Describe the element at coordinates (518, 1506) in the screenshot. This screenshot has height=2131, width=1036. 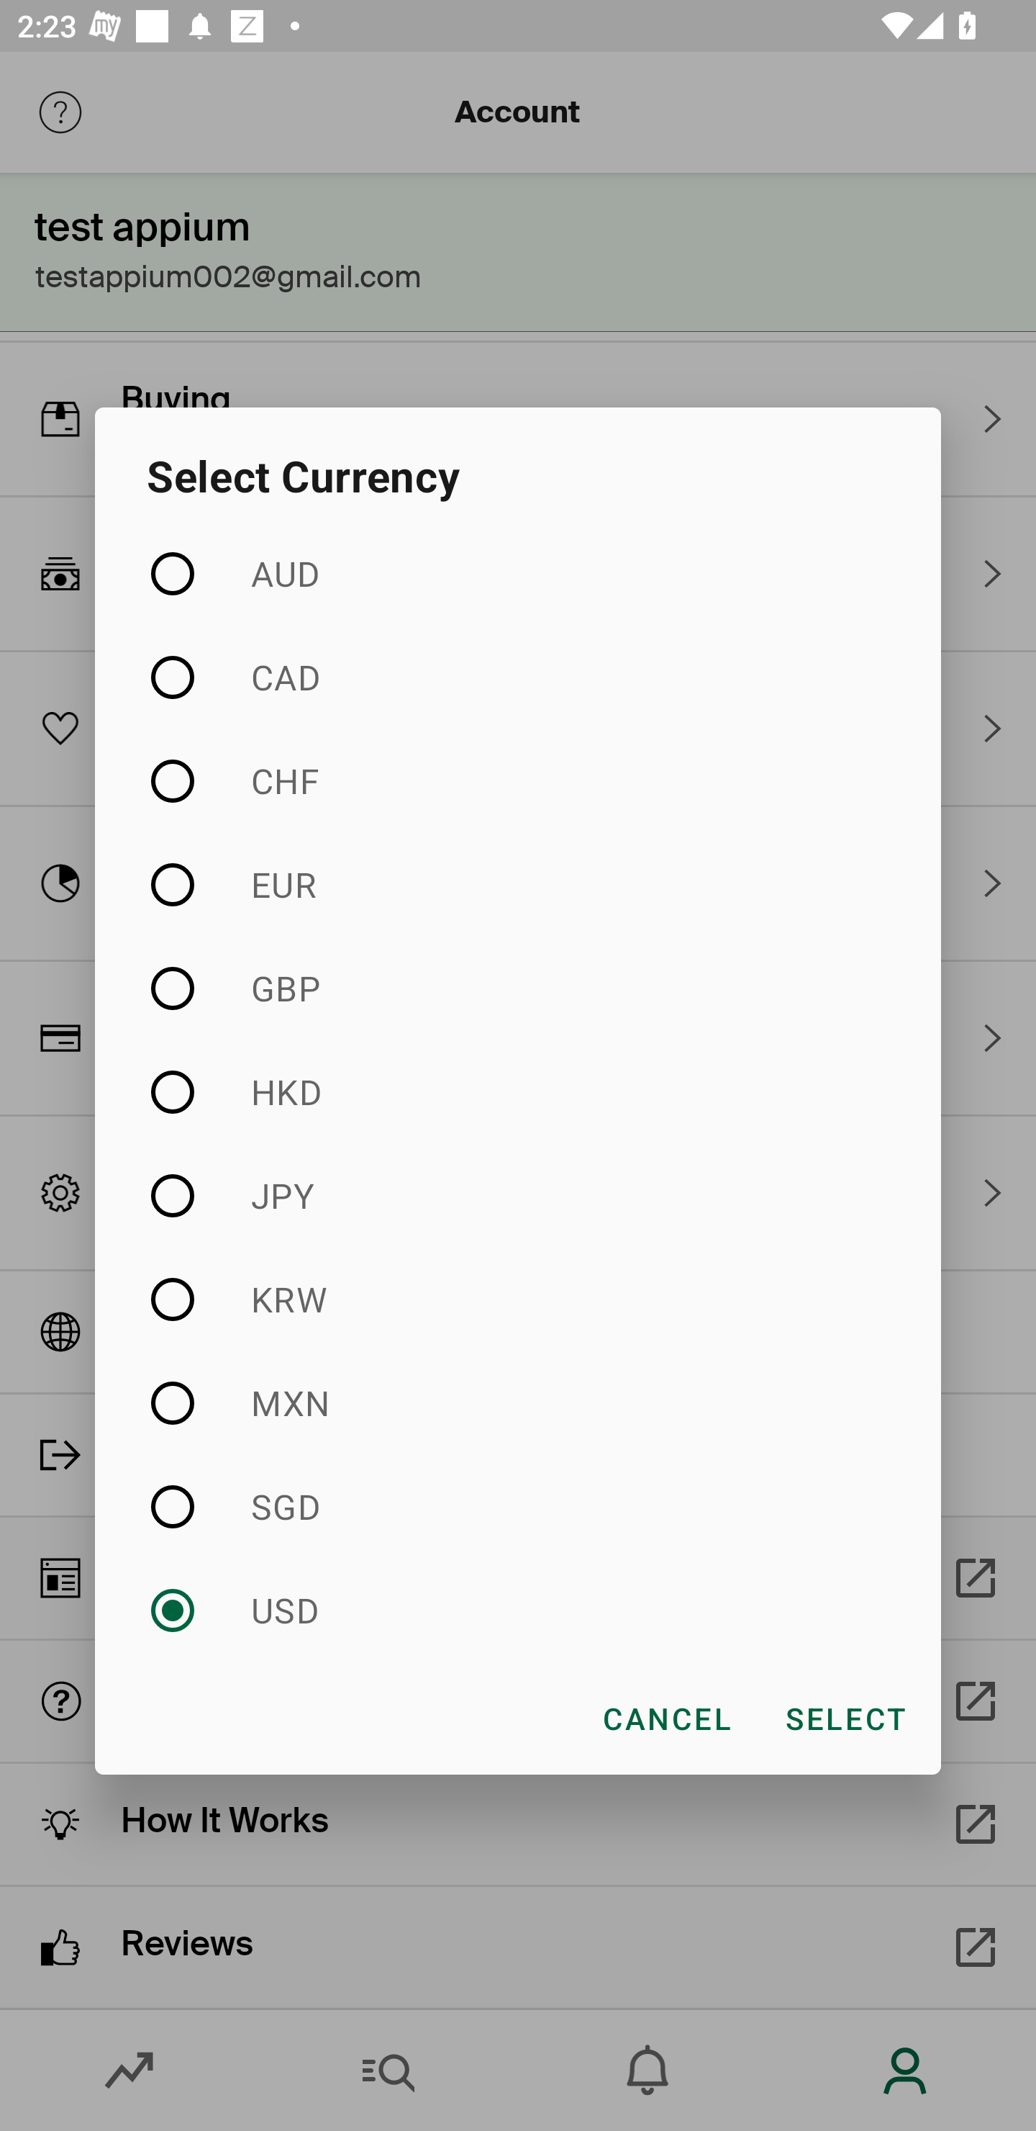
I see `SGD` at that location.